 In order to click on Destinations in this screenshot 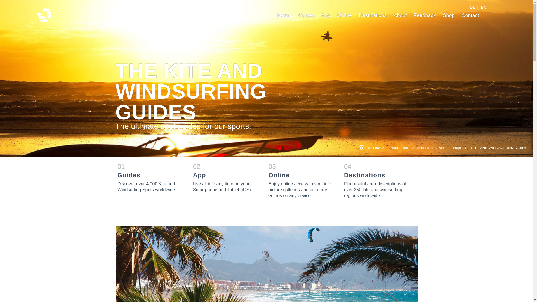, I will do `click(373, 15)`.